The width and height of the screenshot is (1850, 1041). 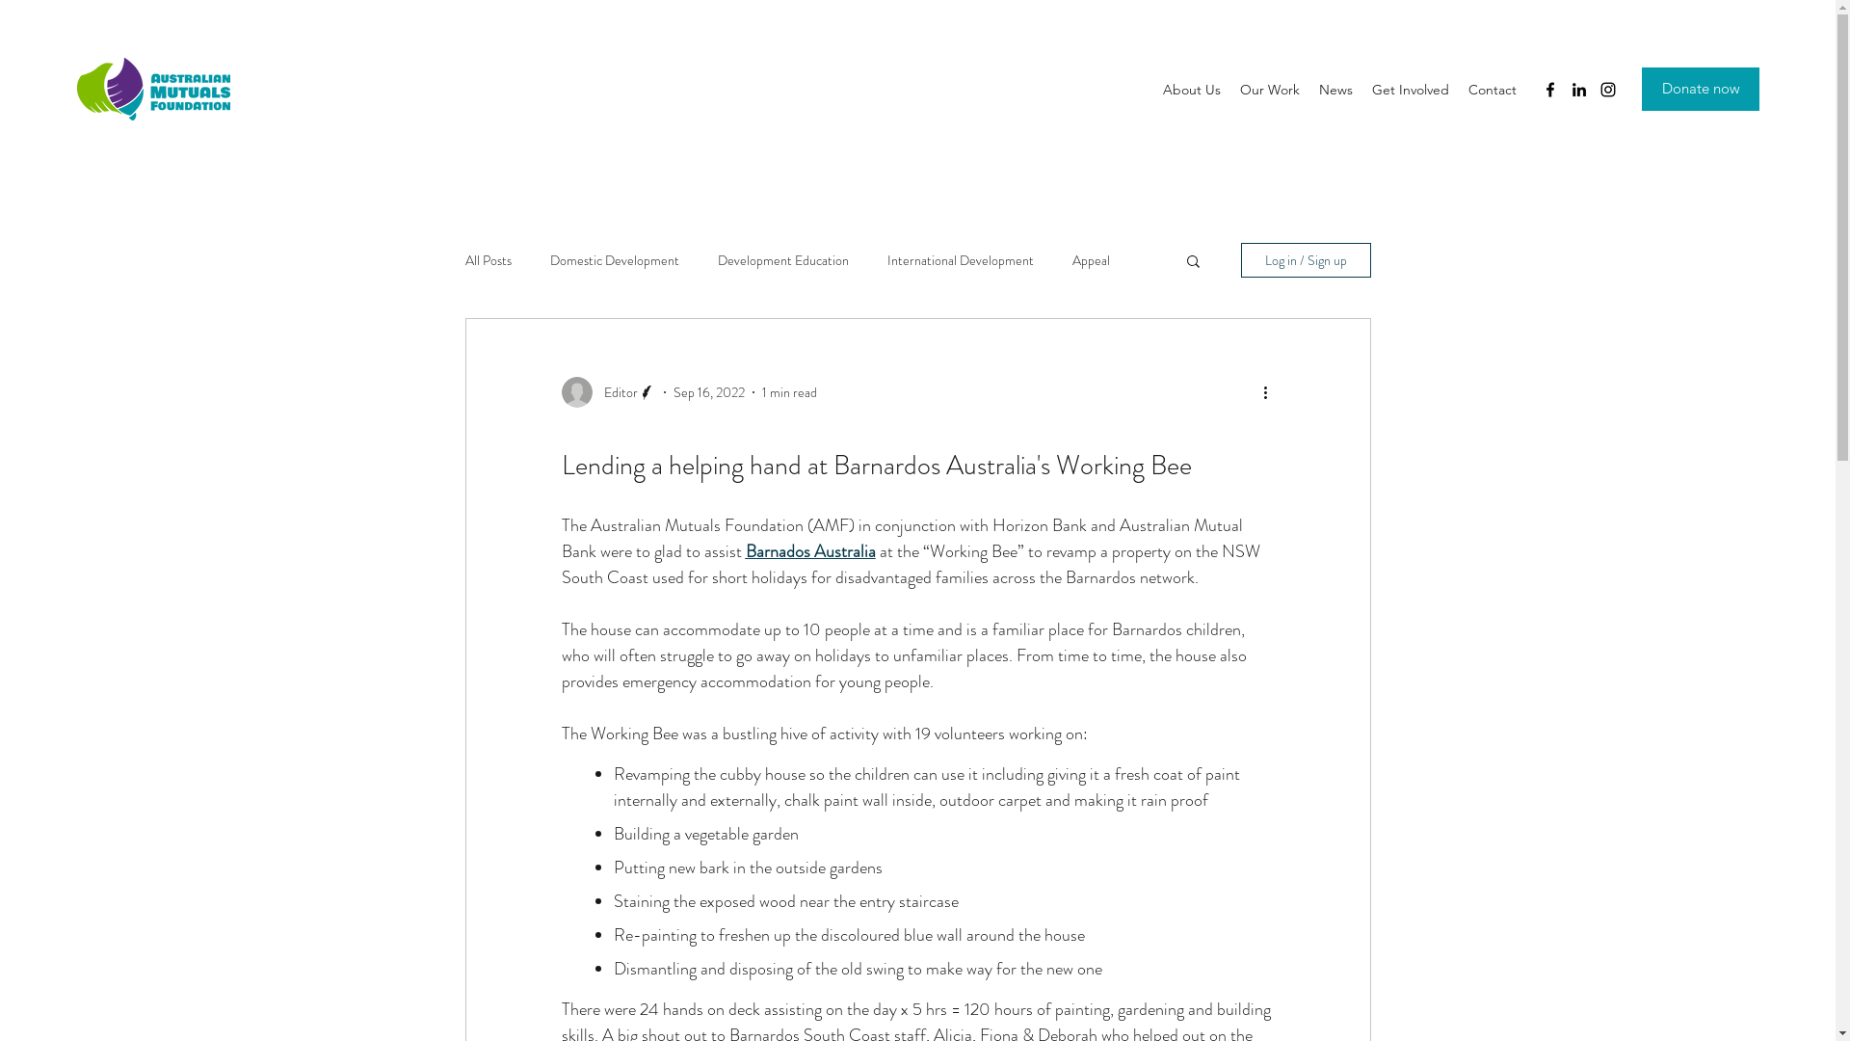 What do you see at coordinates (1701, 89) in the screenshot?
I see `Donate now` at bounding box center [1701, 89].